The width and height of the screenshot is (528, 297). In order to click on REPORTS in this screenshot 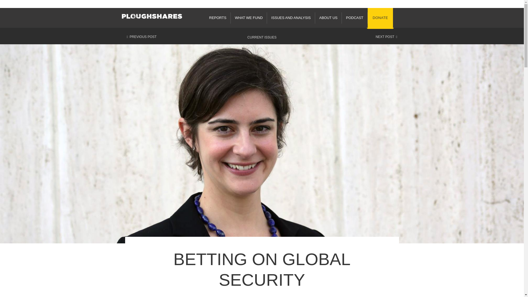, I will do `click(218, 18)`.